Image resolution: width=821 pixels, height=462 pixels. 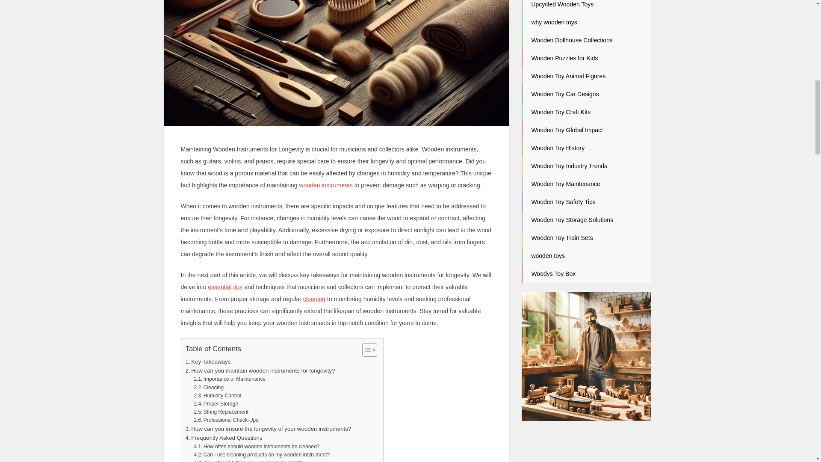 What do you see at coordinates (268, 429) in the screenshot?
I see `How can you ensure the longevity of your wooden instruments?` at bounding box center [268, 429].